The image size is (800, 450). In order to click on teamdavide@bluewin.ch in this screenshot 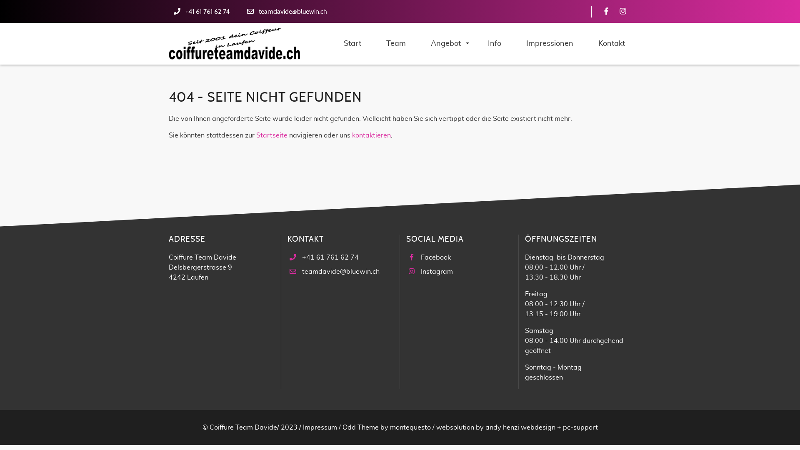, I will do `click(293, 12)`.